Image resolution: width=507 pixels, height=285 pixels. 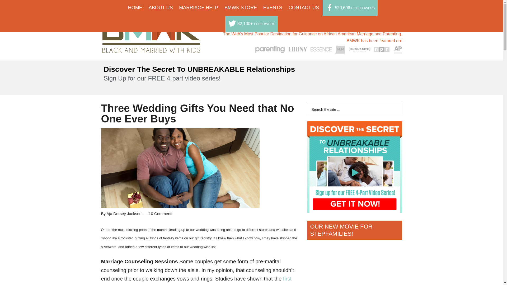 I want to click on Aja Dorsey Jackson, so click(x=124, y=213).